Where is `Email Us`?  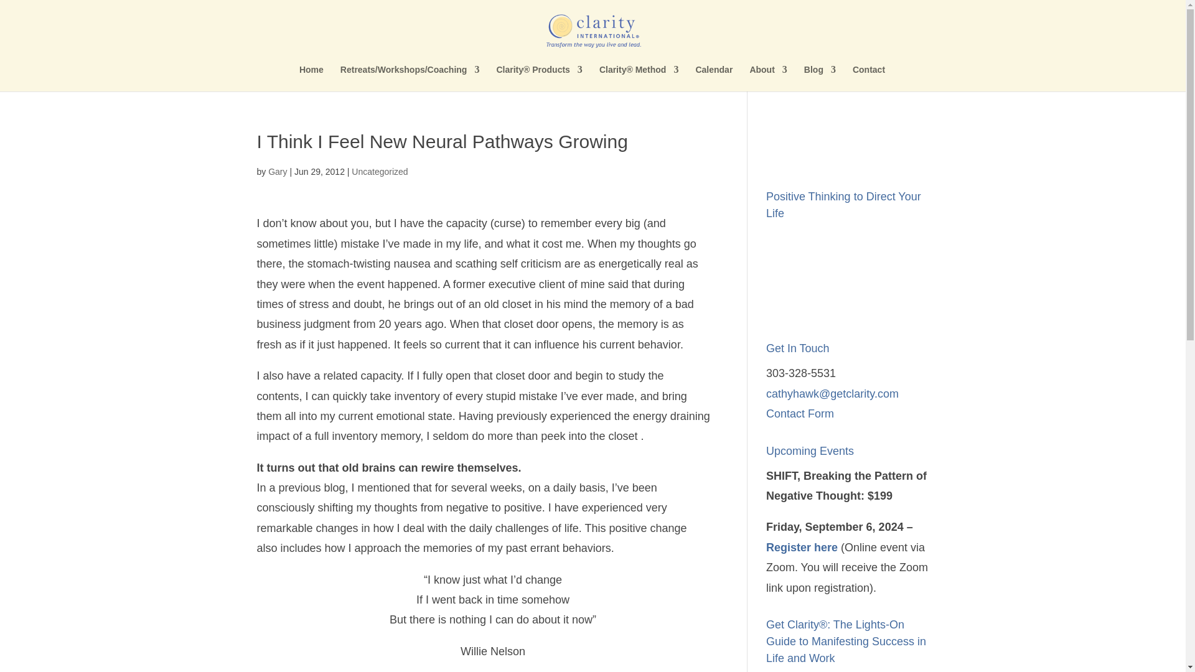
Email Us is located at coordinates (832, 393).